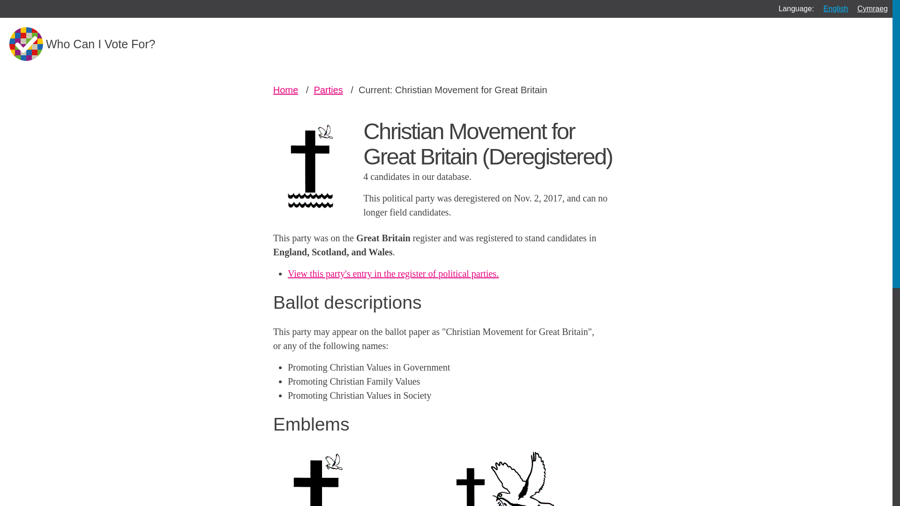 Image resolution: width=900 pixels, height=506 pixels. What do you see at coordinates (82, 44) in the screenshot?
I see `Who Can I Vote For?` at bounding box center [82, 44].